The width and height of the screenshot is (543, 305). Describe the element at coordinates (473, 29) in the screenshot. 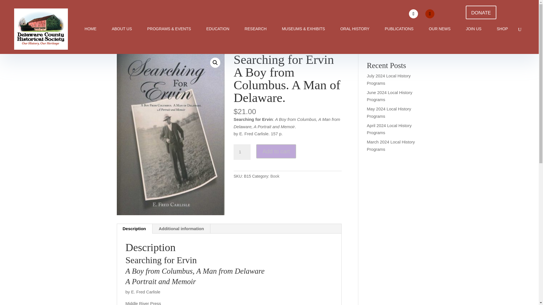

I see `JOIN US` at that location.